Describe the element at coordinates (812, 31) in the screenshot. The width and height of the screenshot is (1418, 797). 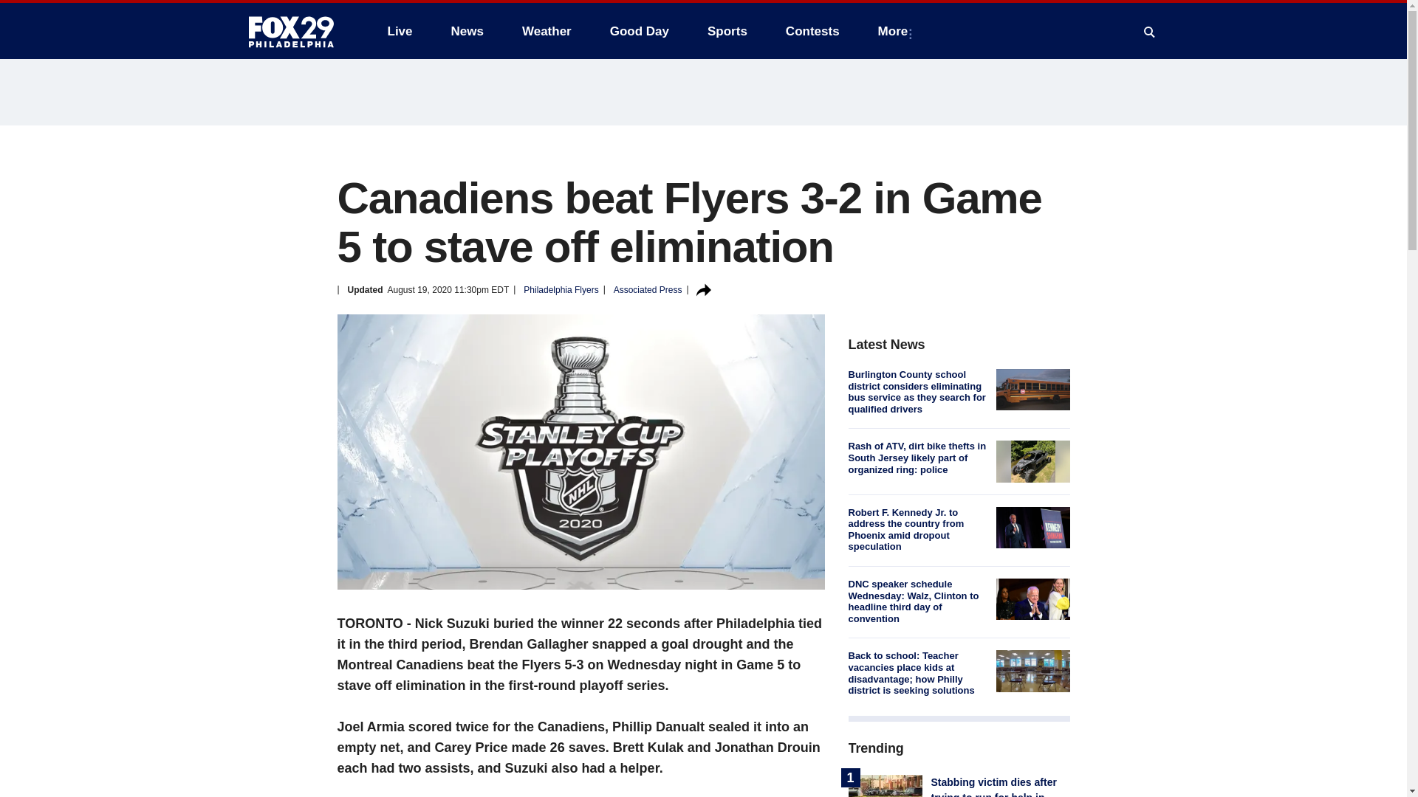
I see `Contests` at that location.